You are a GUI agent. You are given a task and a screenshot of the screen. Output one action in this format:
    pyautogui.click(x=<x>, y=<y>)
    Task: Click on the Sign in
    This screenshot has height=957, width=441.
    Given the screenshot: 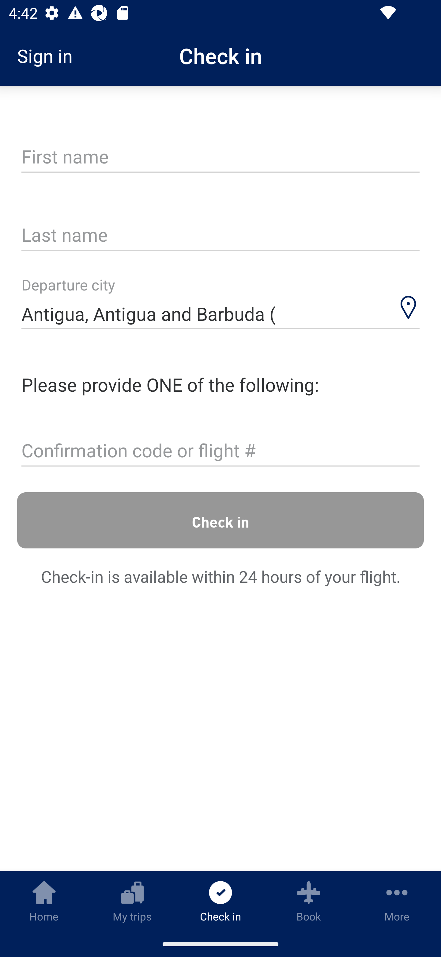 What is the action you would take?
    pyautogui.click(x=49, y=56)
    